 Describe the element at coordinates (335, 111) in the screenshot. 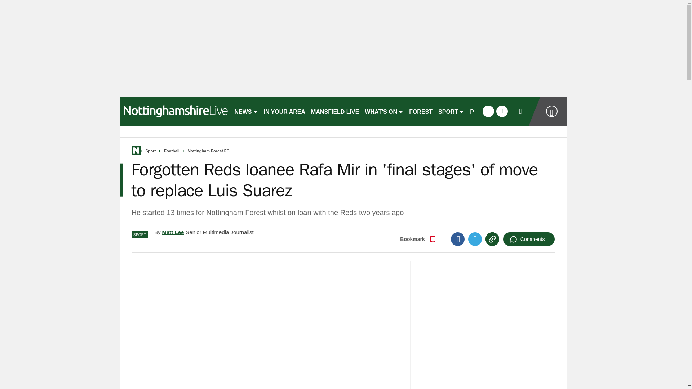

I see `MANSFIELD LIVE` at that location.